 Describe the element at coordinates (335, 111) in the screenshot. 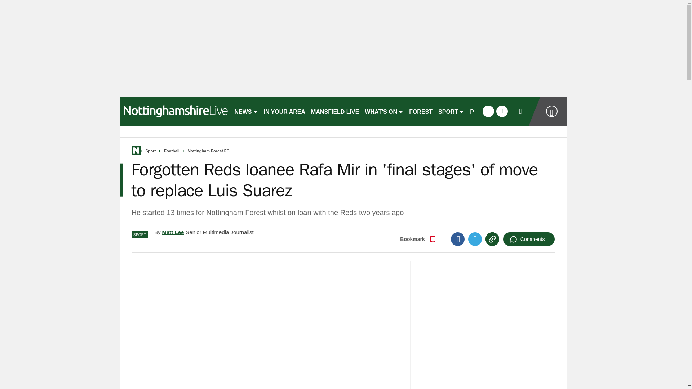

I see `MANSFIELD LIVE` at that location.